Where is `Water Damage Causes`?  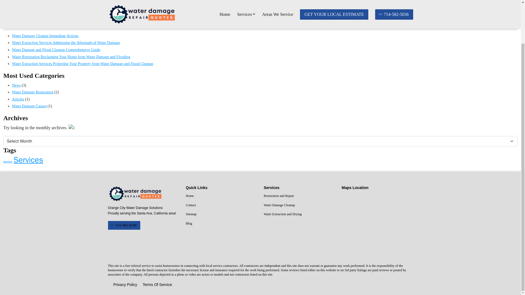
Water Damage Causes is located at coordinates (29, 106).